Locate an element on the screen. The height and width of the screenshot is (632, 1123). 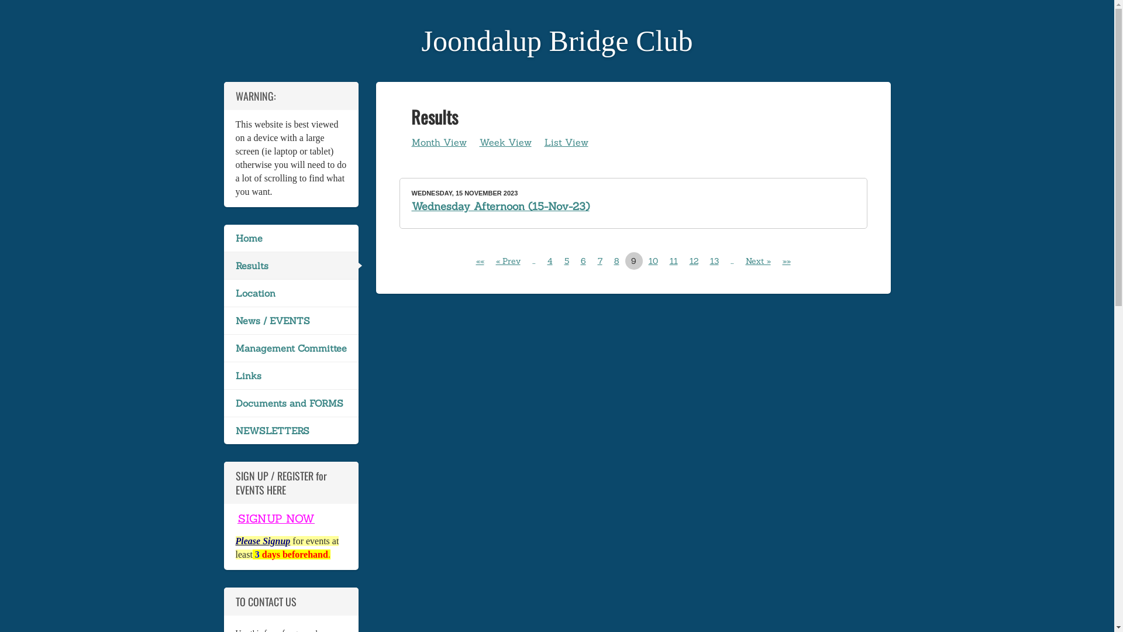
Joondalup Bridge Club is located at coordinates (557, 41).